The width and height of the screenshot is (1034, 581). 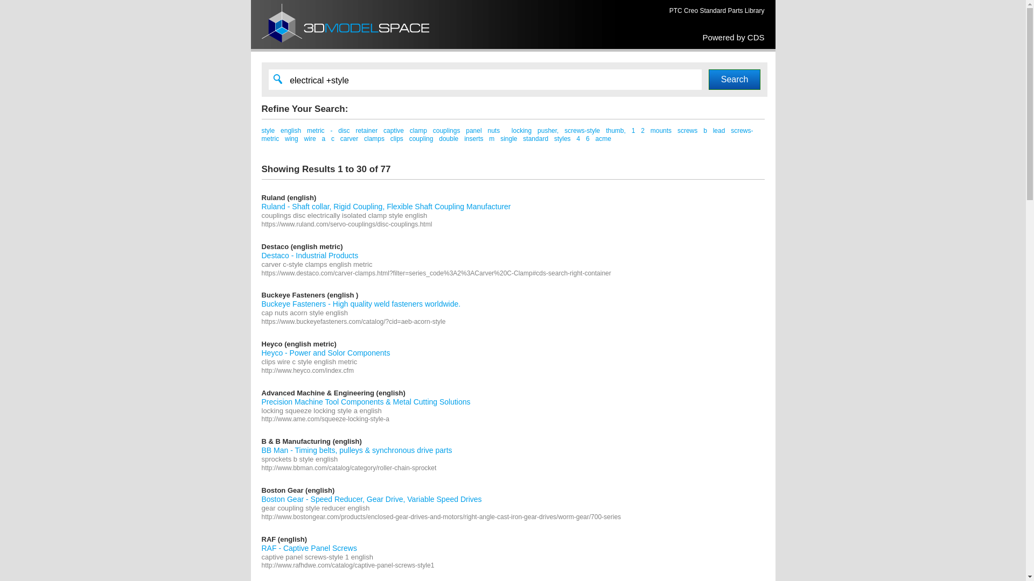 I want to click on clamp, so click(x=418, y=131).